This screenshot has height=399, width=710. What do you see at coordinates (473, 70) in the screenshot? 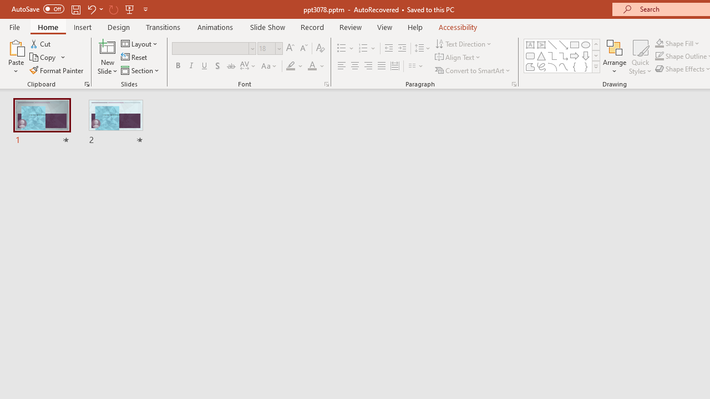
I see `Convert to SmartArt` at bounding box center [473, 70].